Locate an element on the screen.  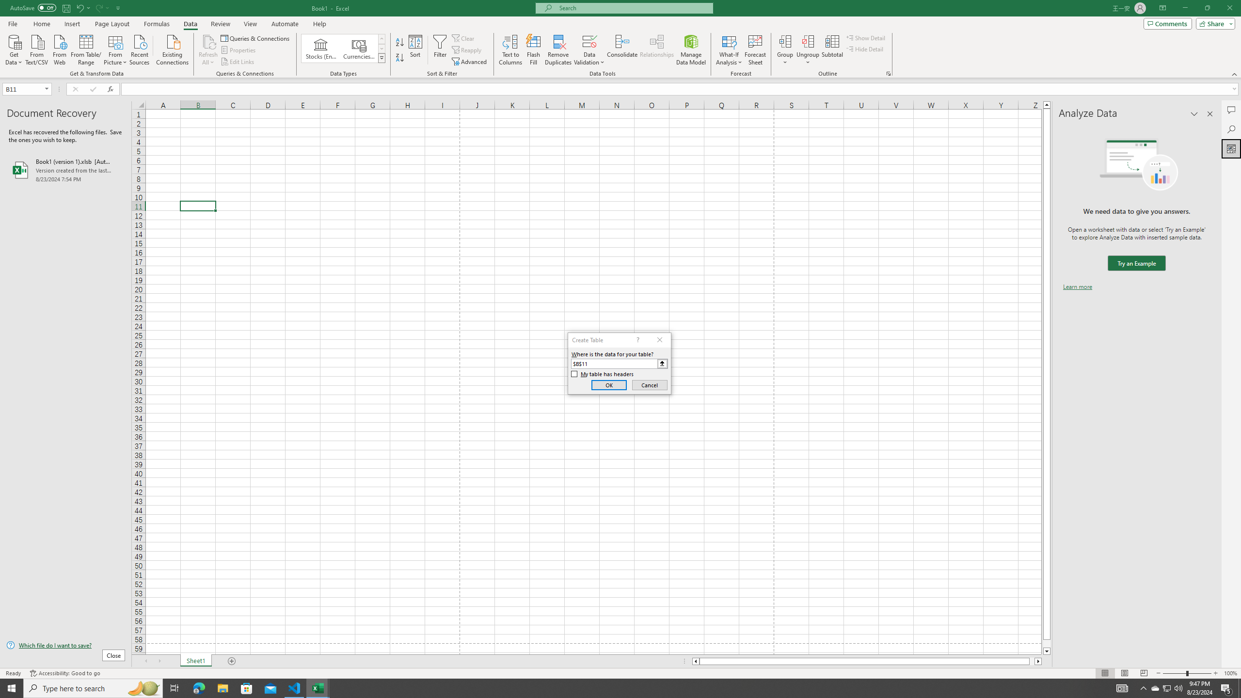
Sort A to Z is located at coordinates (400, 43).